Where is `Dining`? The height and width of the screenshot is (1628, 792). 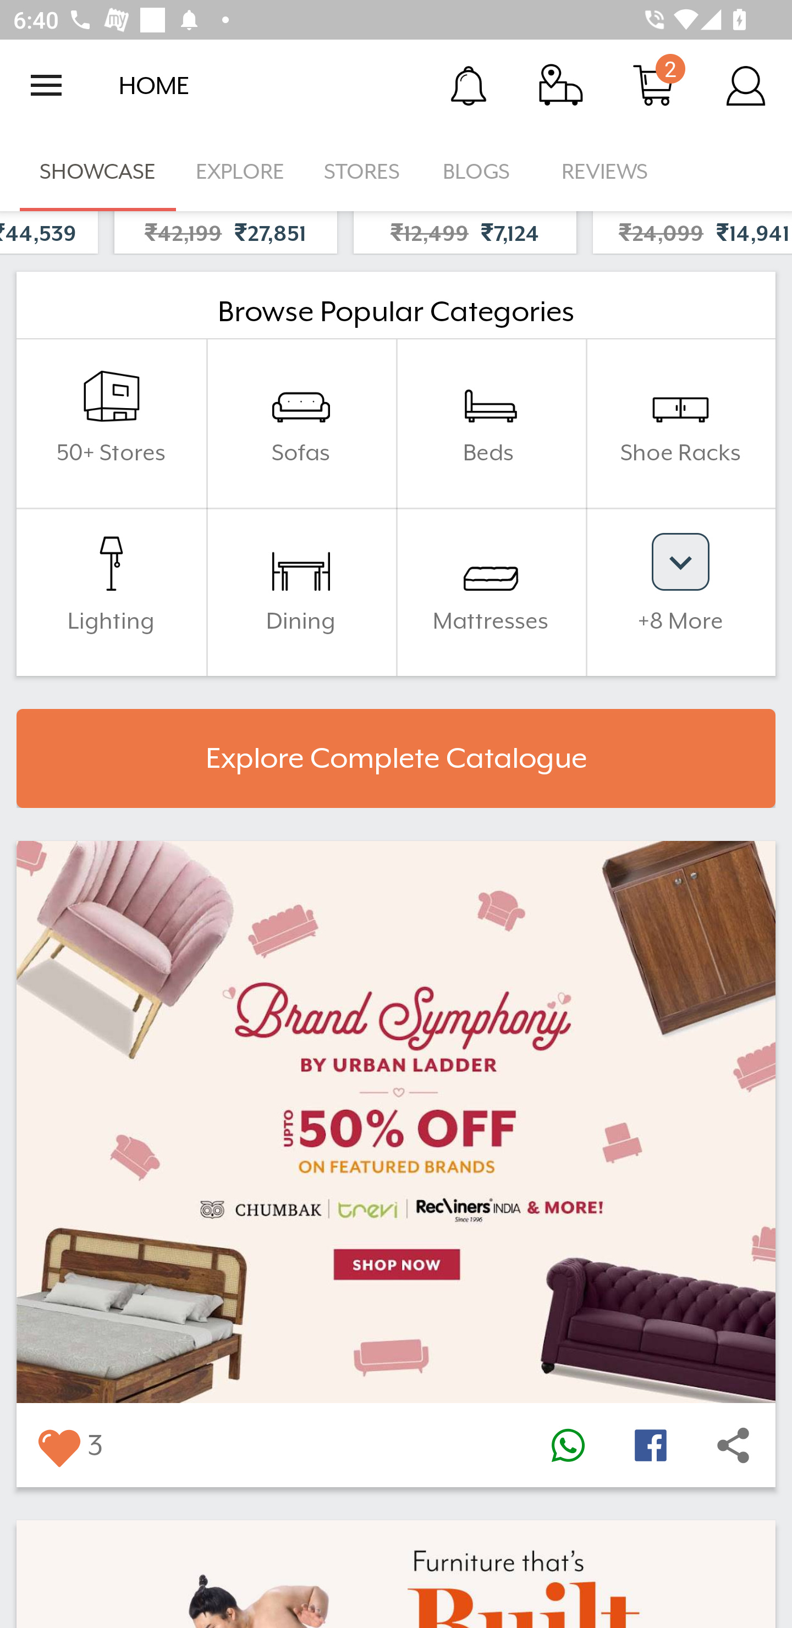 Dining is located at coordinates (301, 592).